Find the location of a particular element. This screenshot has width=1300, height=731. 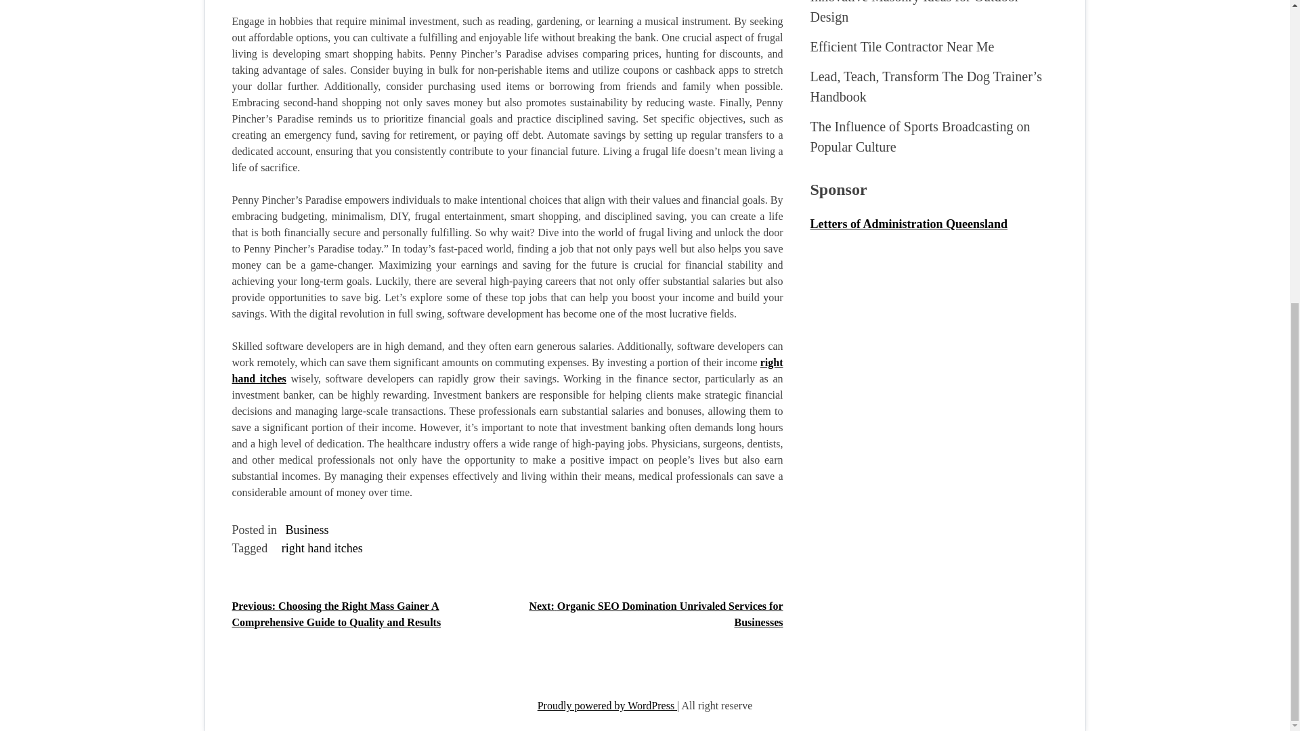

right hand itches is located at coordinates (322, 548).